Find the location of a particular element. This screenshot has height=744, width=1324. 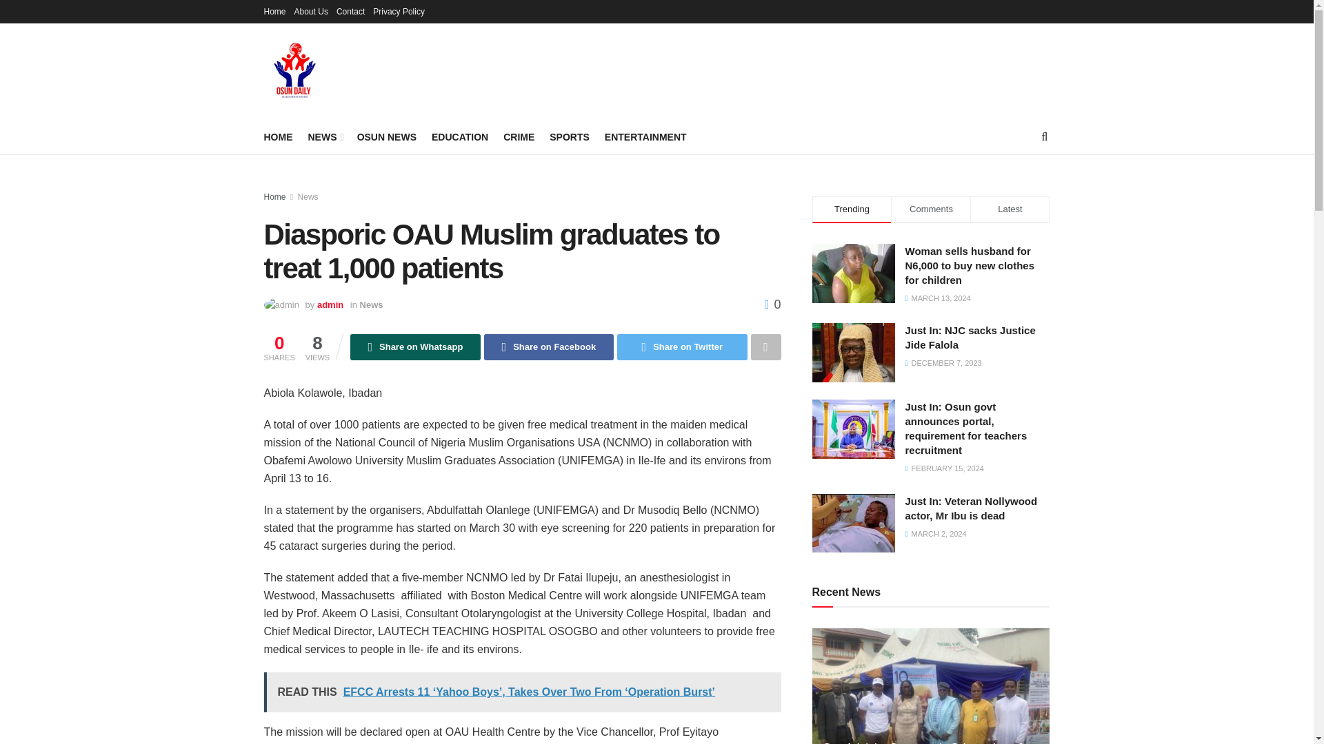

OSUN NEWS is located at coordinates (387, 136).